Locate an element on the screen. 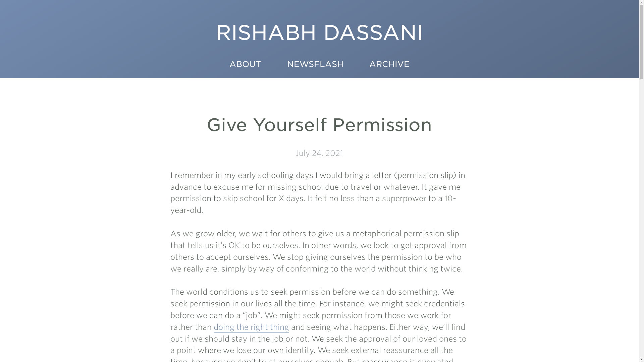 The height and width of the screenshot is (362, 644). ABOUT is located at coordinates (245, 66).